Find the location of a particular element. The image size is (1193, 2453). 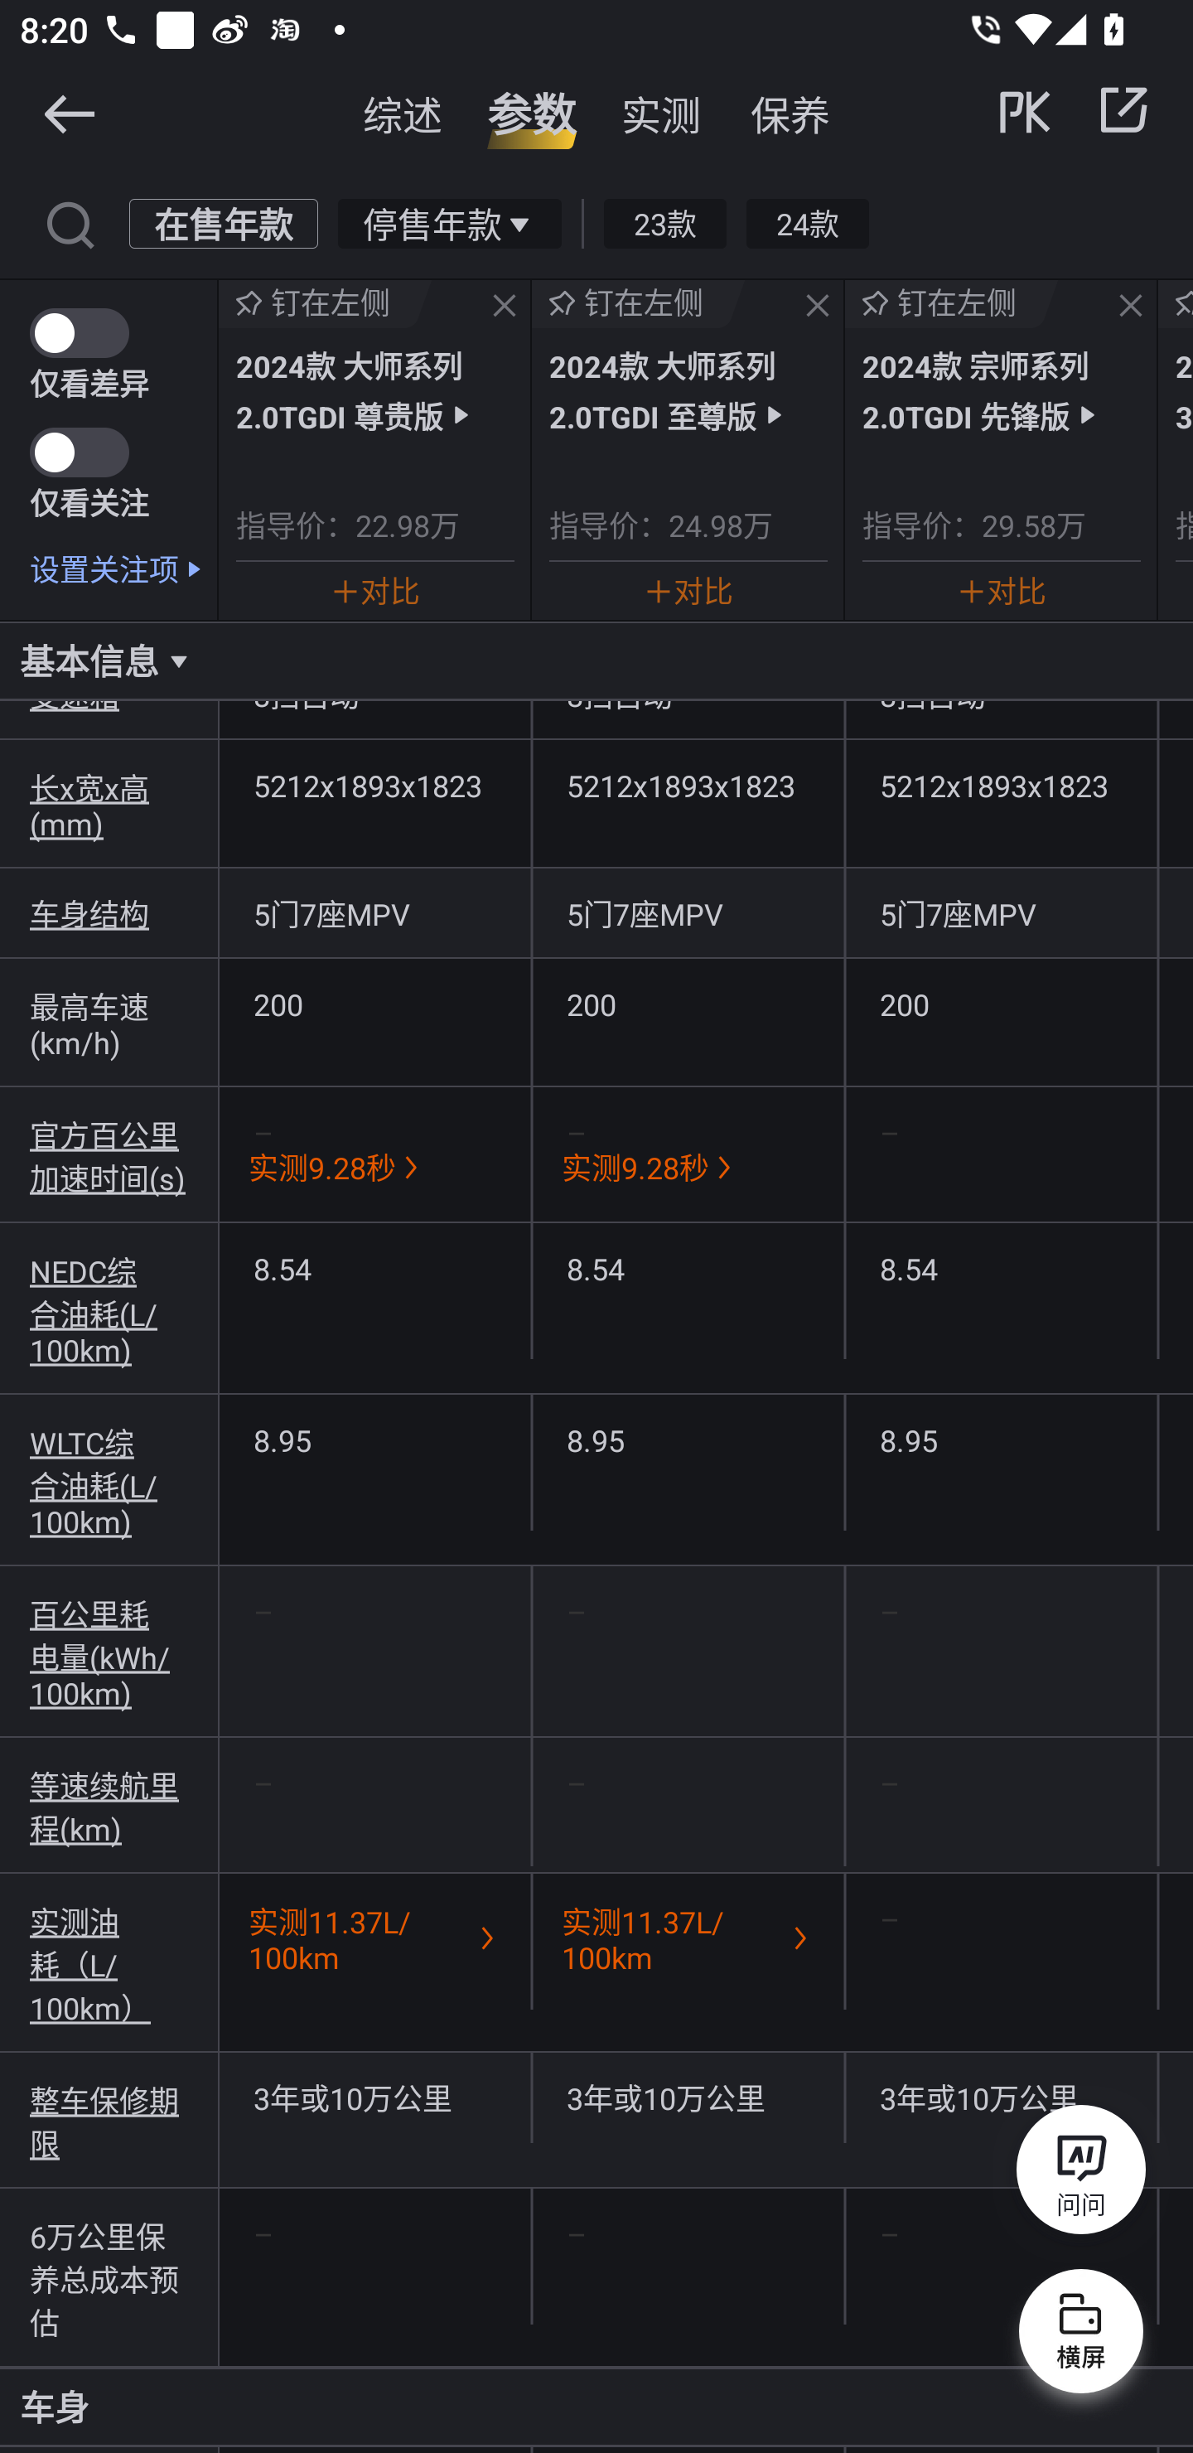

8.95 is located at coordinates (1001, 1439).